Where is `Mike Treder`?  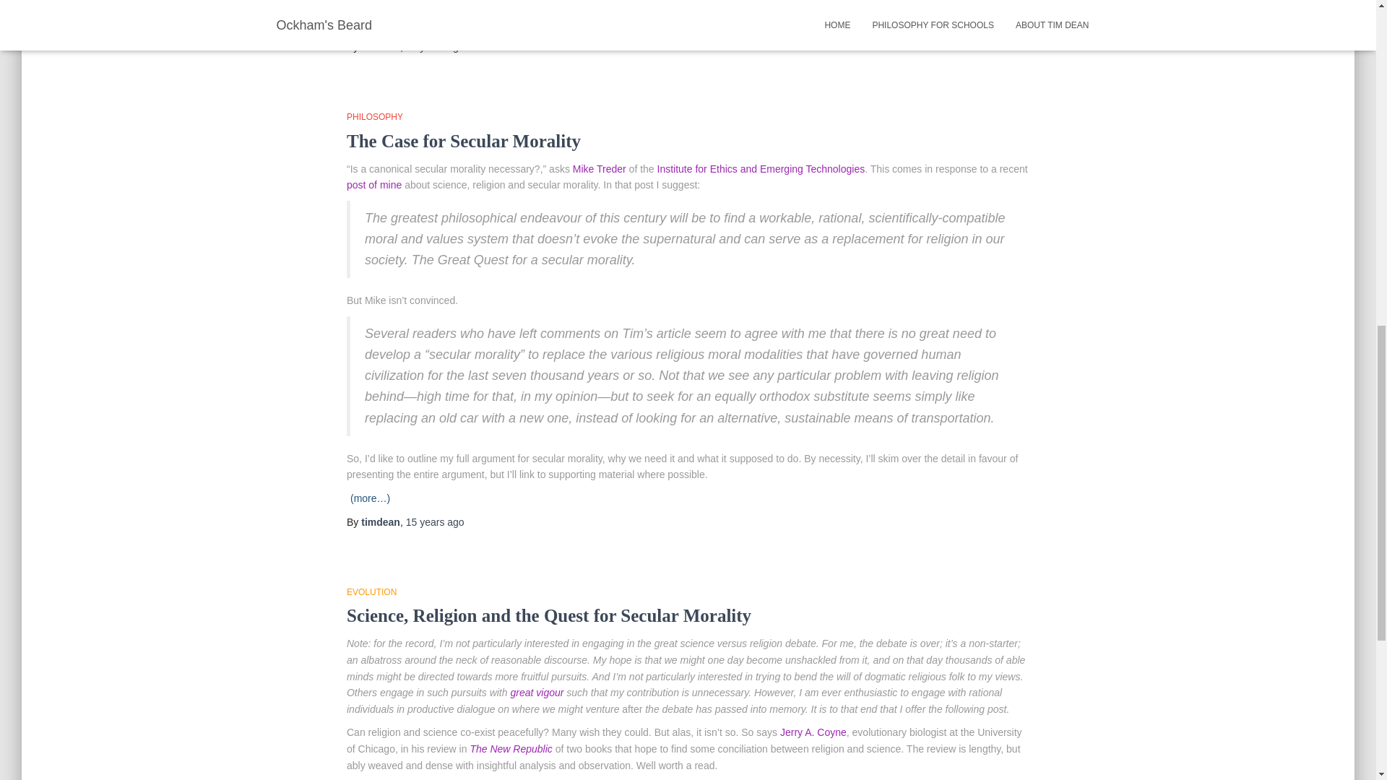
Mike Treder is located at coordinates (600, 168).